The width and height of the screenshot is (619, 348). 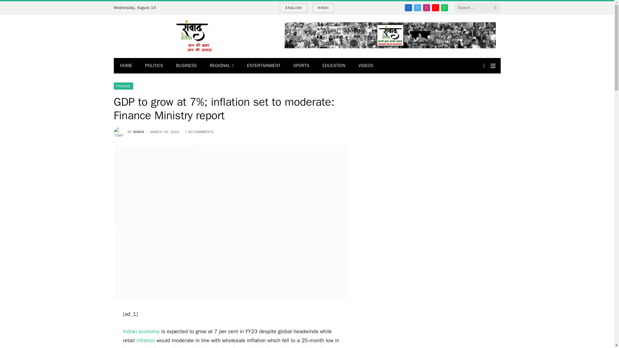 What do you see at coordinates (417, 7) in the screenshot?
I see `Twitter` at bounding box center [417, 7].